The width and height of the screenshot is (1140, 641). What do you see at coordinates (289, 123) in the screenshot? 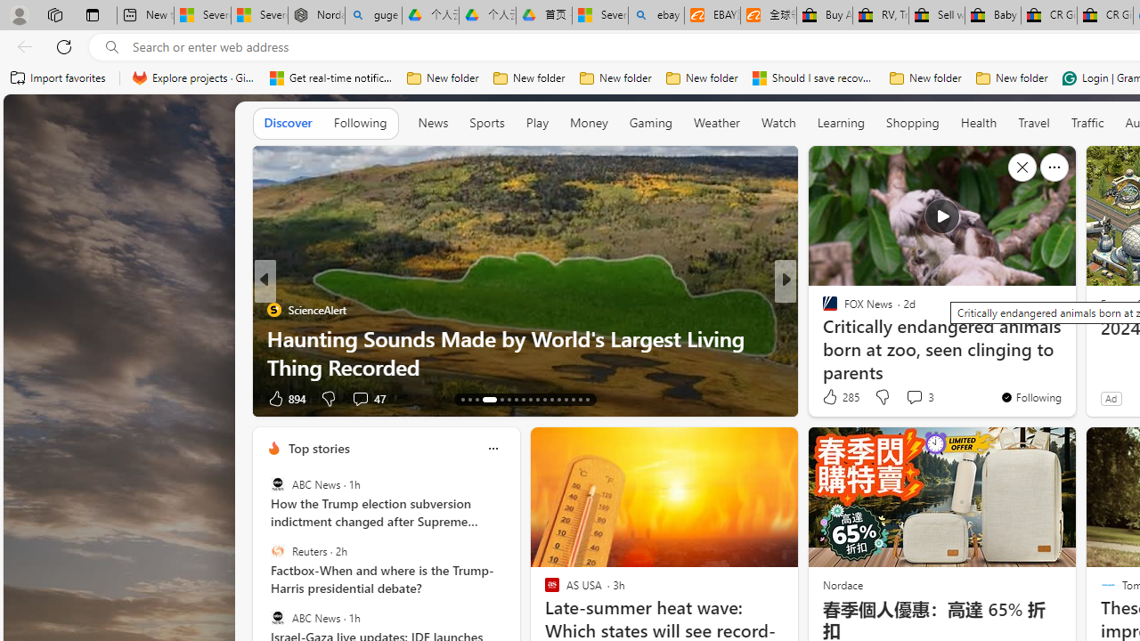
I see `Discover` at bounding box center [289, 123].